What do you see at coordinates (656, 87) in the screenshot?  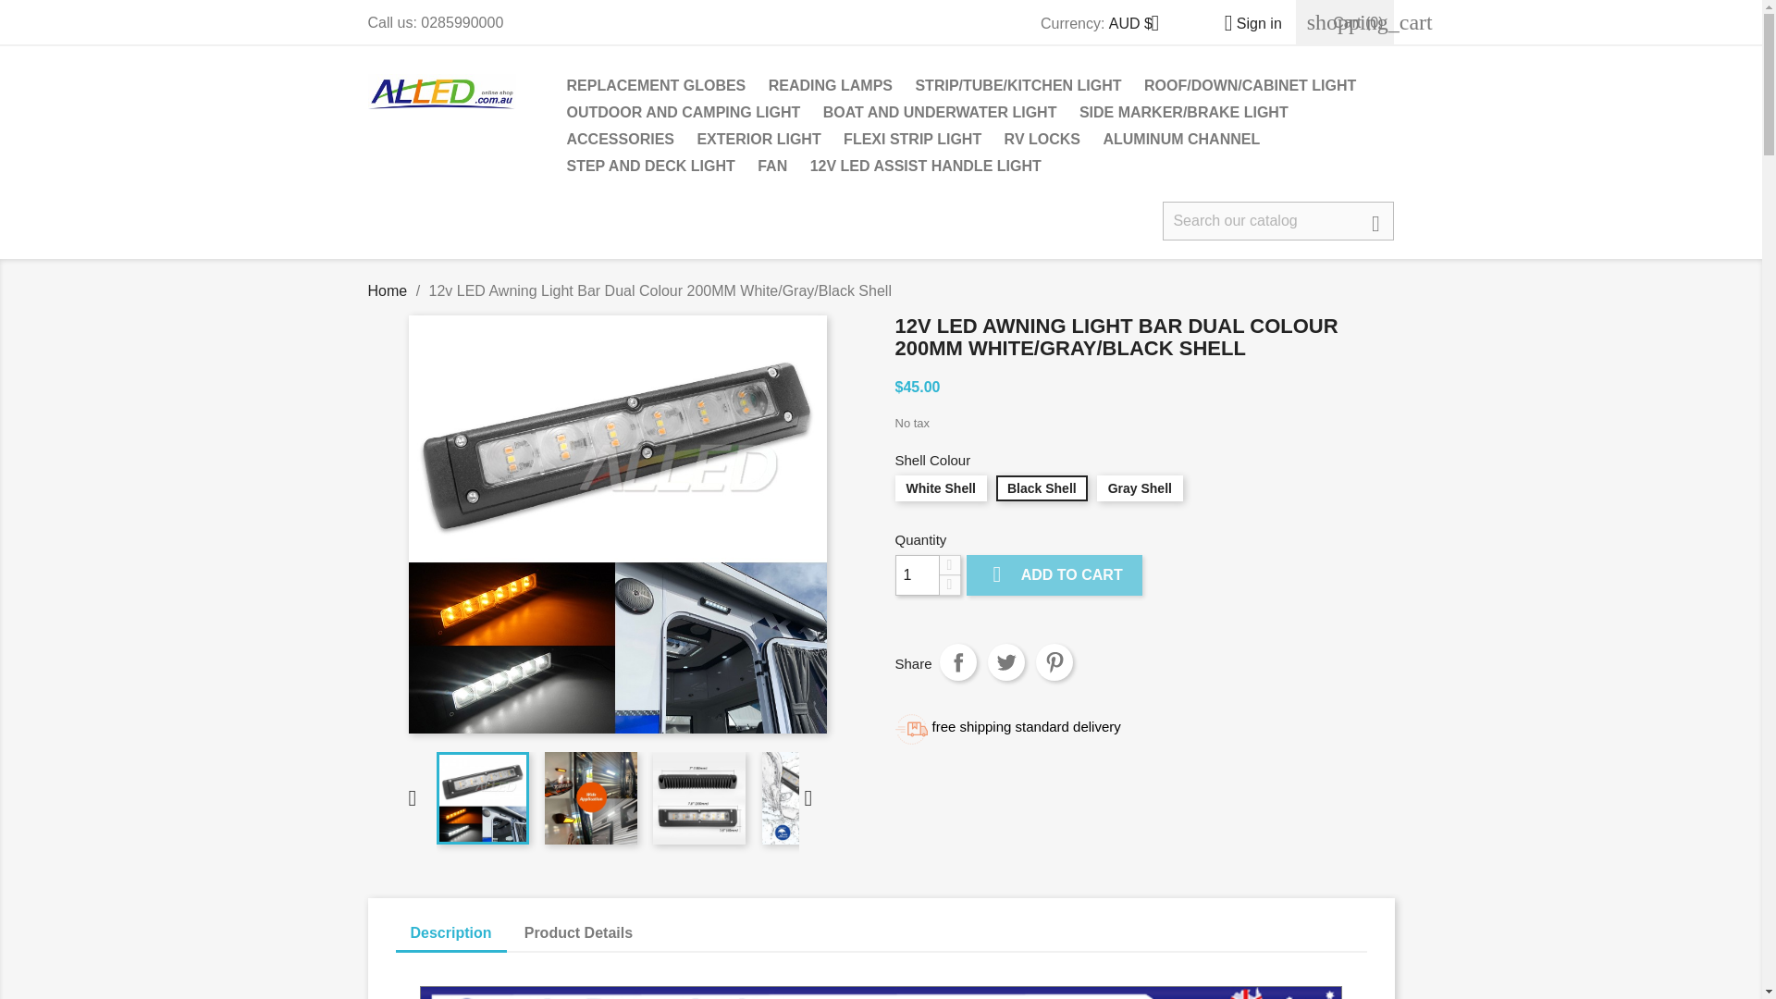 I see `REPLACEMENT GLOBES` at bounding box center [656, 87].